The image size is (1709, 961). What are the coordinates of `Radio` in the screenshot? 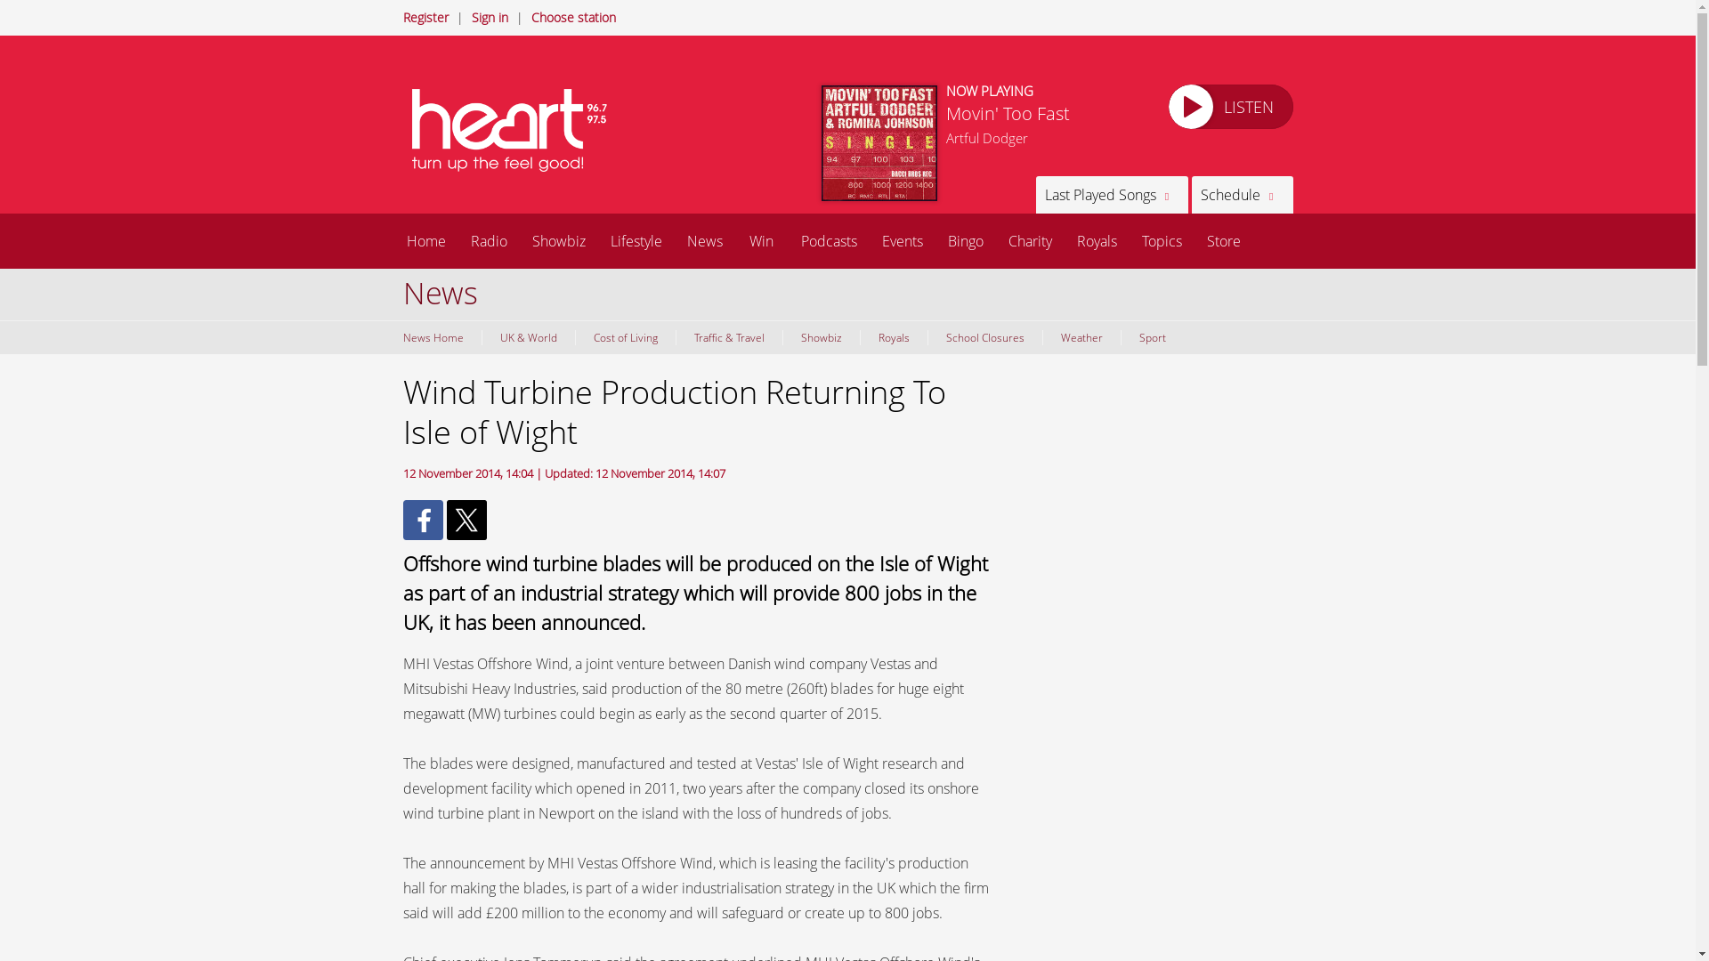 It's located at (488, 240).